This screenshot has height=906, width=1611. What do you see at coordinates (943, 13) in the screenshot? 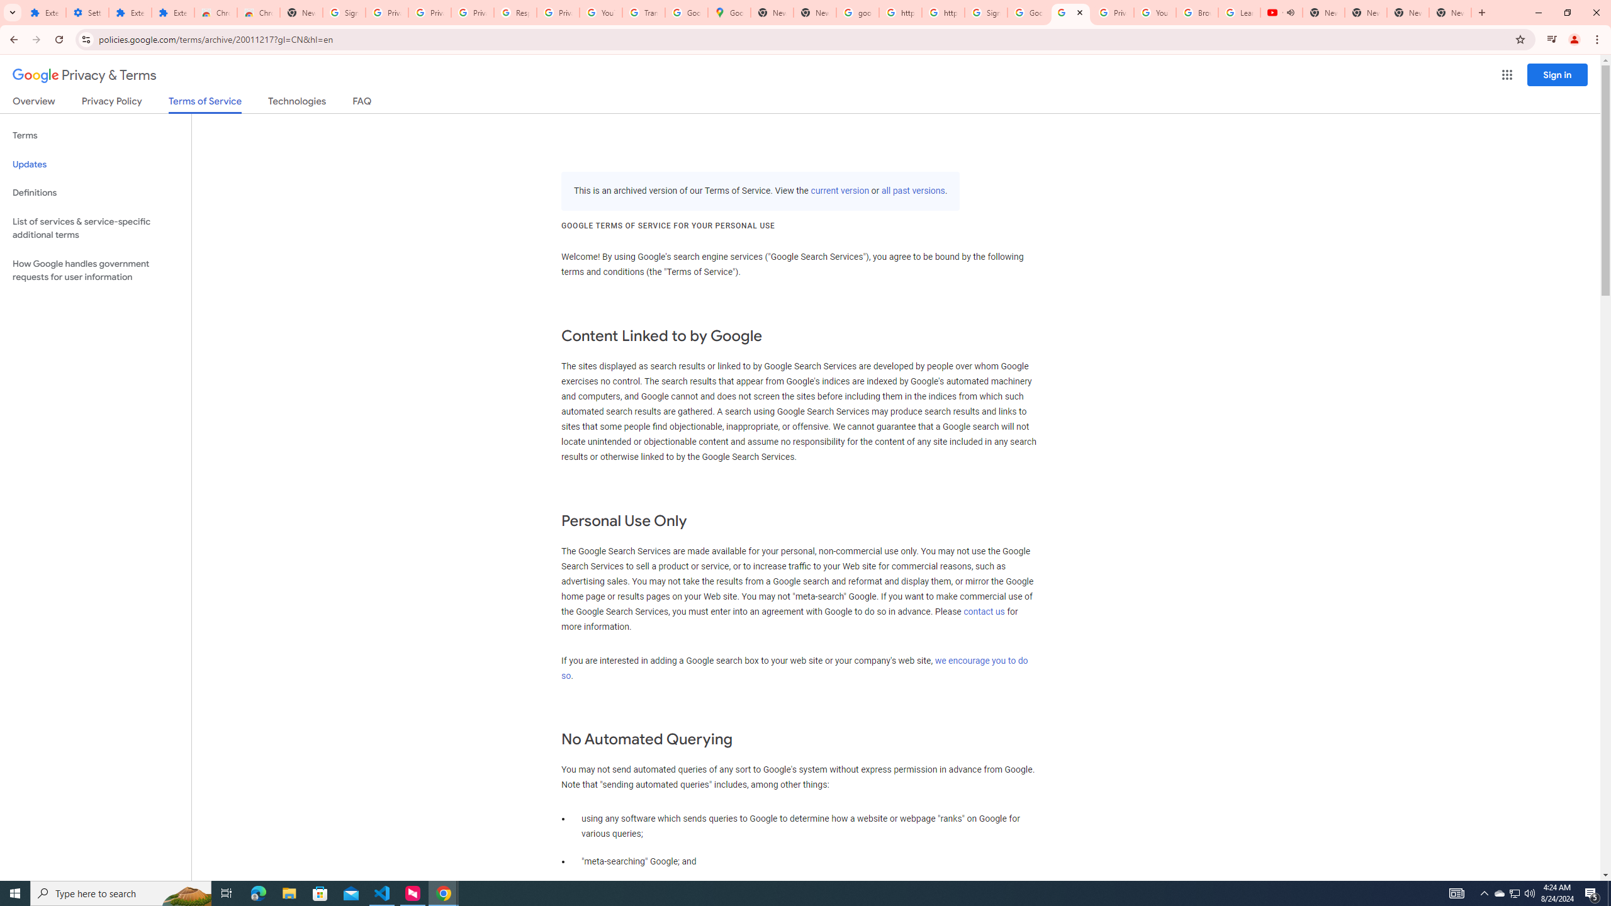
I see `https://scholar.google.com/` at bounding box center [943, 13].